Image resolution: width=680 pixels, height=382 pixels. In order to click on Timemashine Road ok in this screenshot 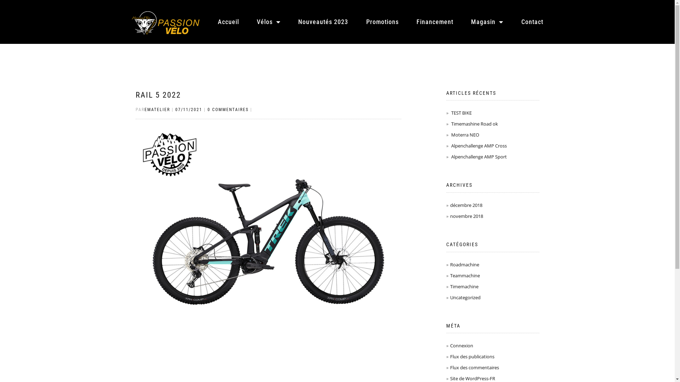, I will do `click(475, 124)`.